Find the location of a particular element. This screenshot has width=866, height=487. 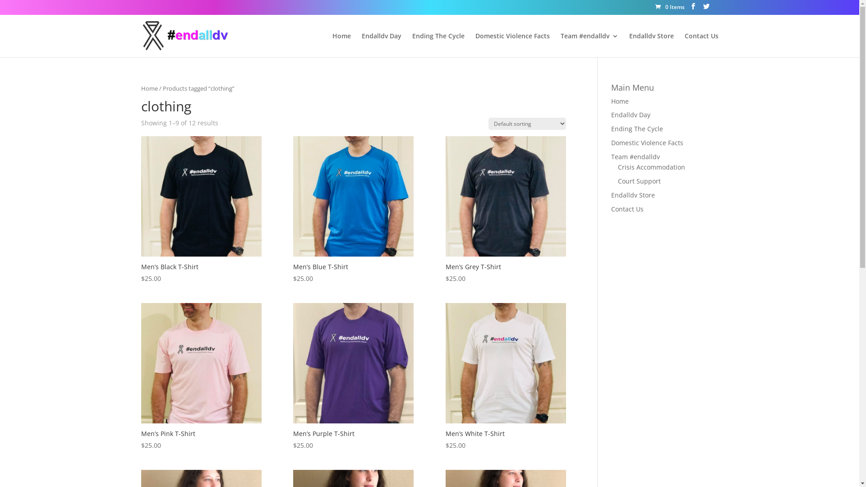

Contact Us is located at coordinates (702, 45).